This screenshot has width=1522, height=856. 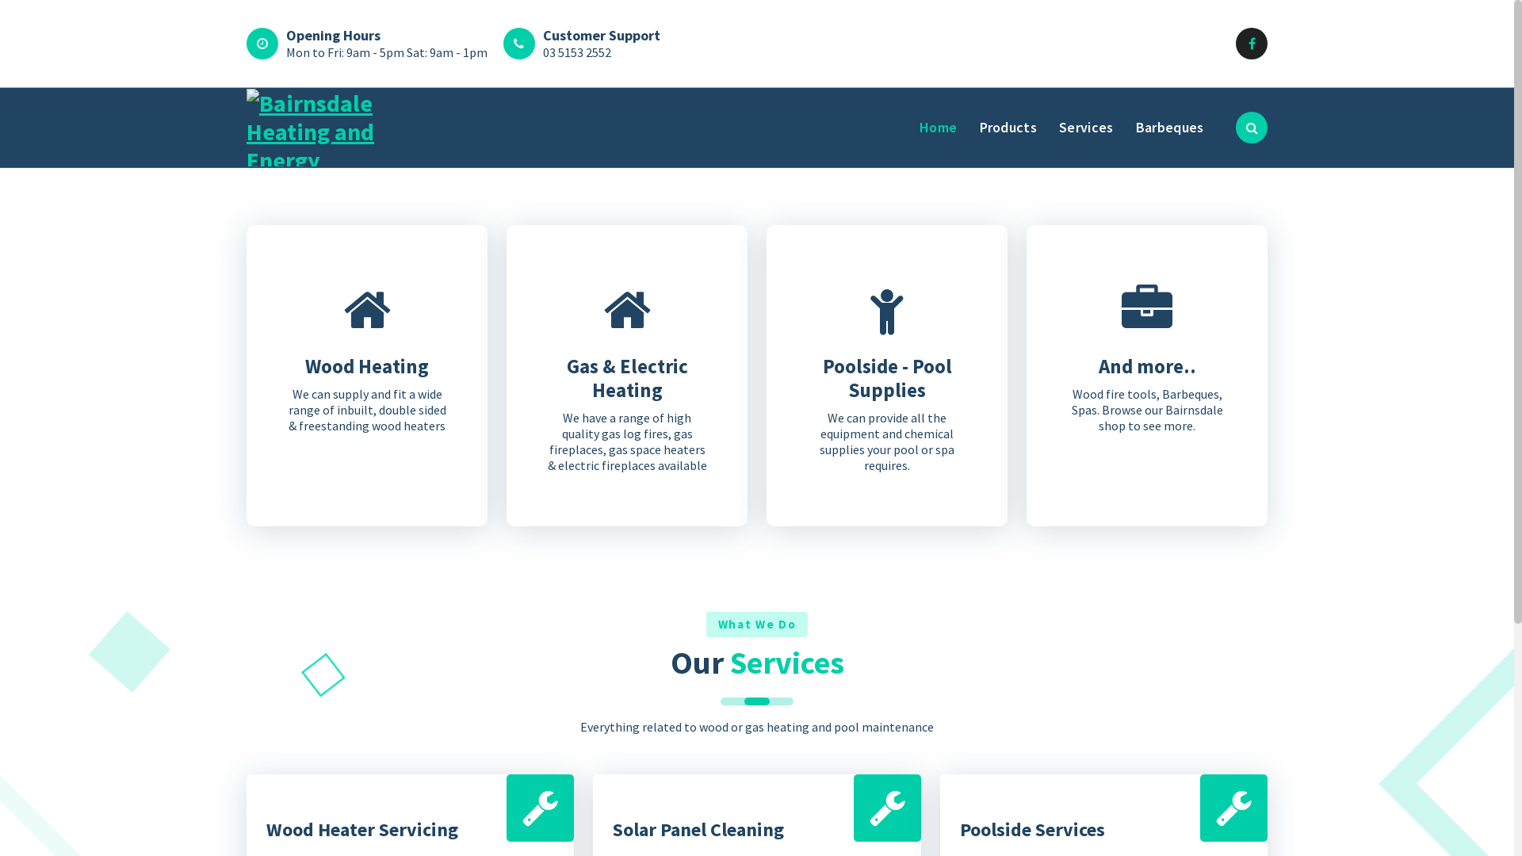 What do you see at coordinates (939, 128) in the screenshot?
I see `Home` at bounding box center [939, 128].